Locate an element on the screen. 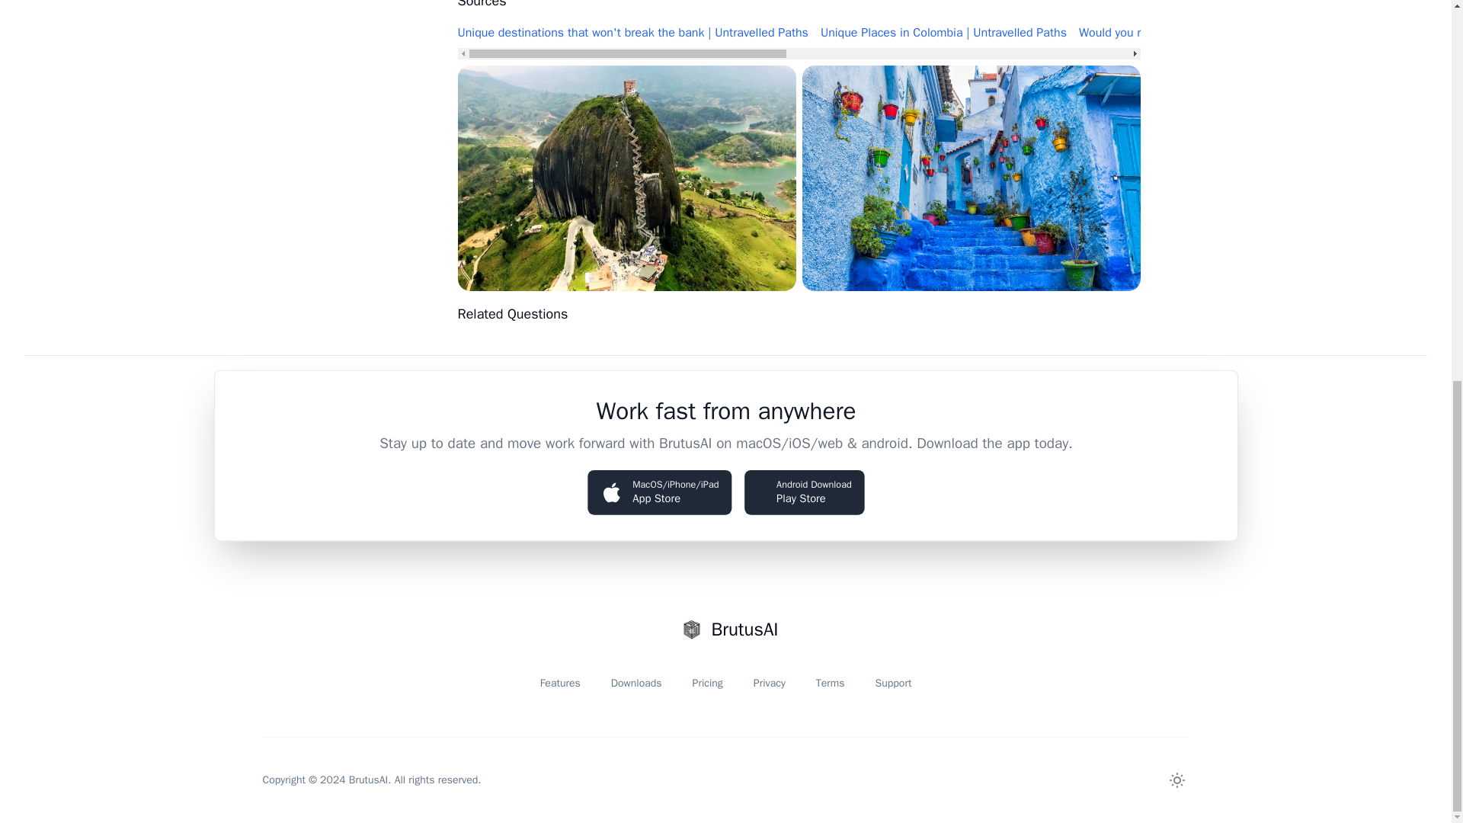 The height and width of the screenshot is (823, 1463). Support is located at coordinates (893, 683).